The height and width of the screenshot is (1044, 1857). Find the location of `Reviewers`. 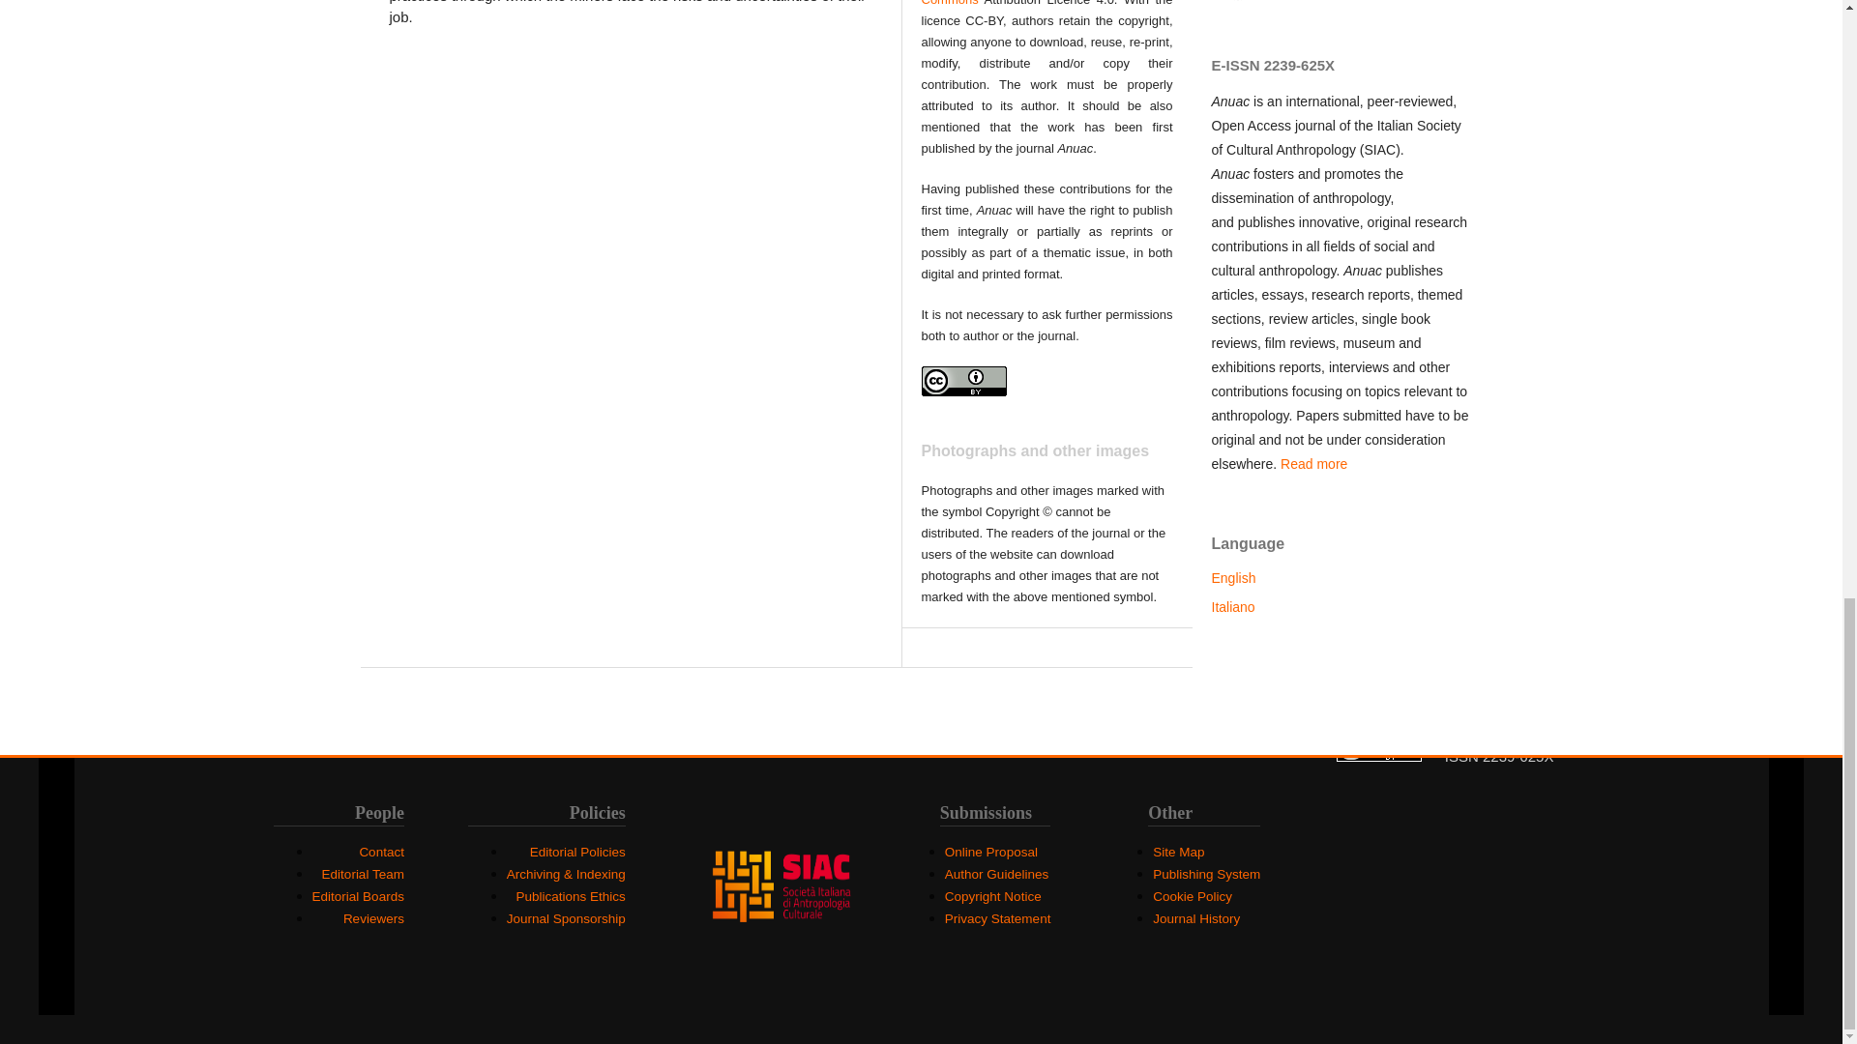

Reviewers is located at coordinates (373, 918).